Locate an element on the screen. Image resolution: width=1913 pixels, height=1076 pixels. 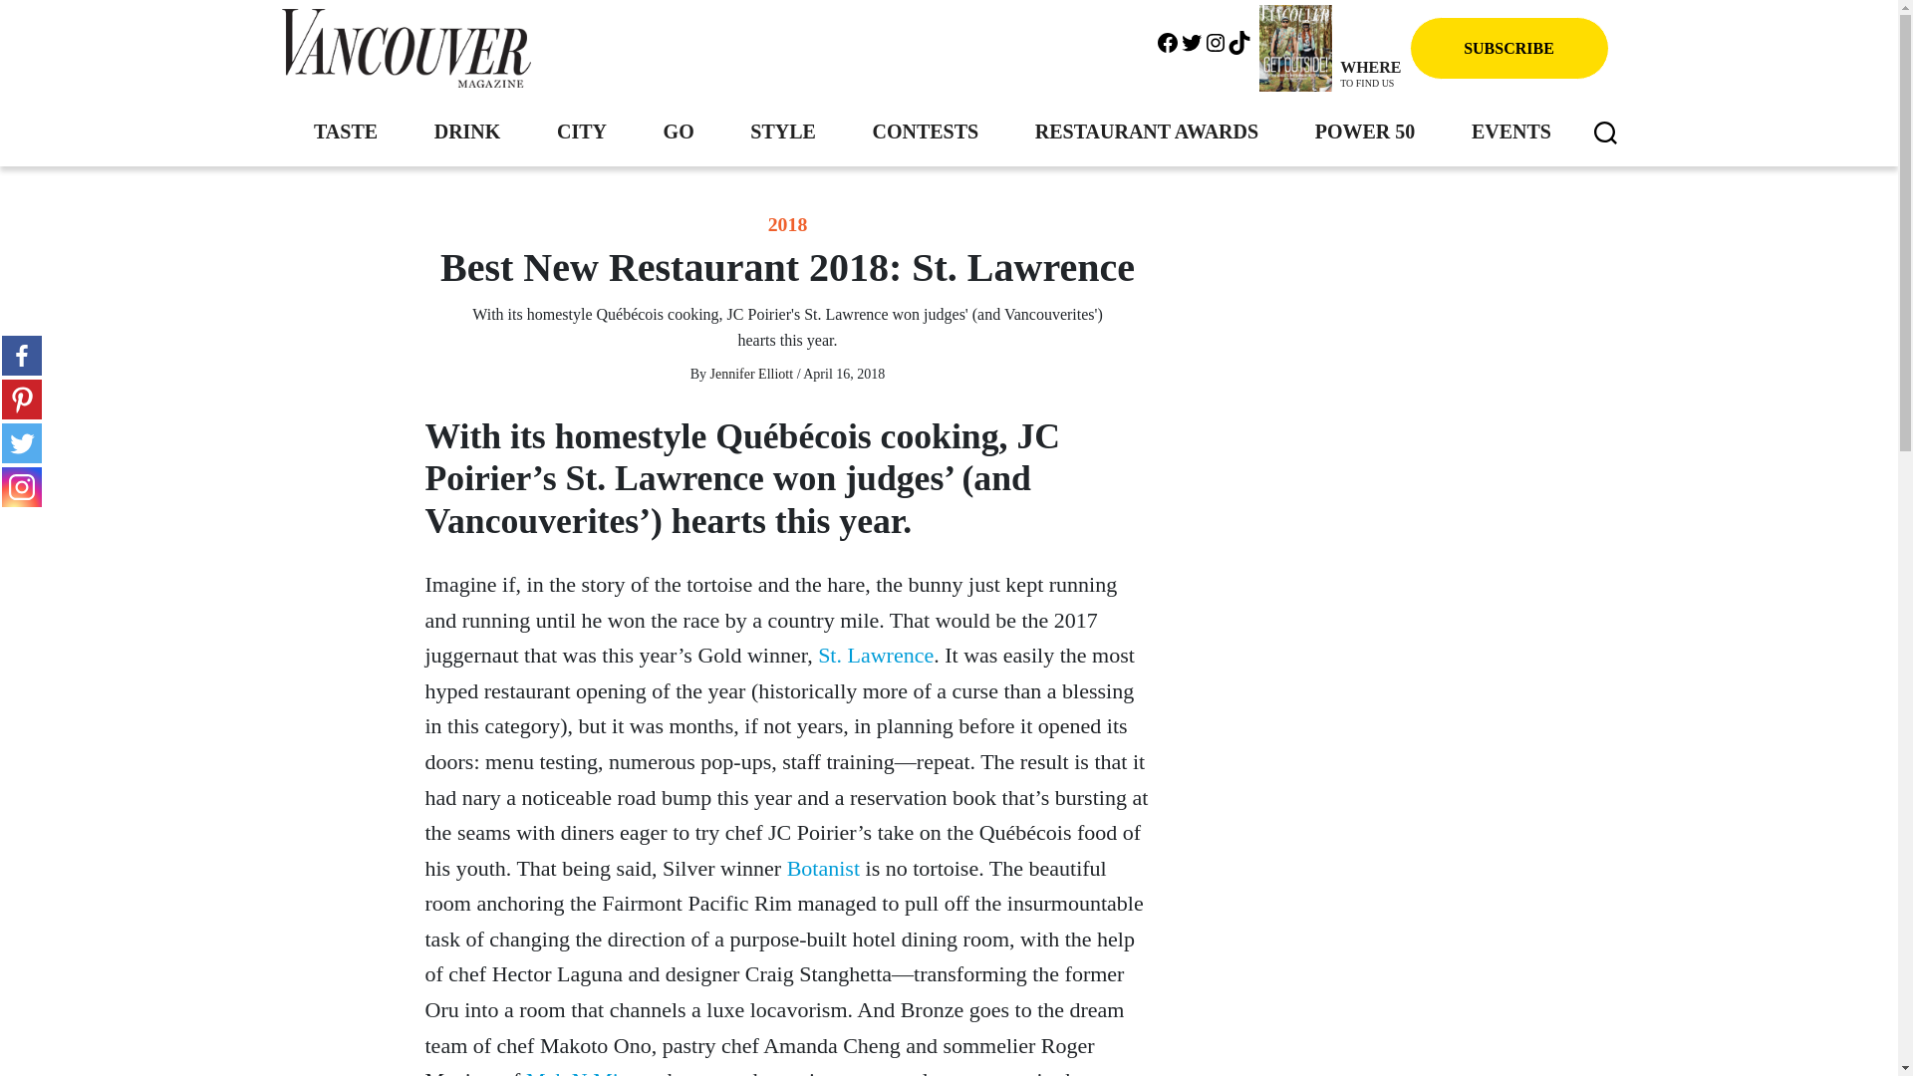
Facebook is located at coordinates (22, 355).